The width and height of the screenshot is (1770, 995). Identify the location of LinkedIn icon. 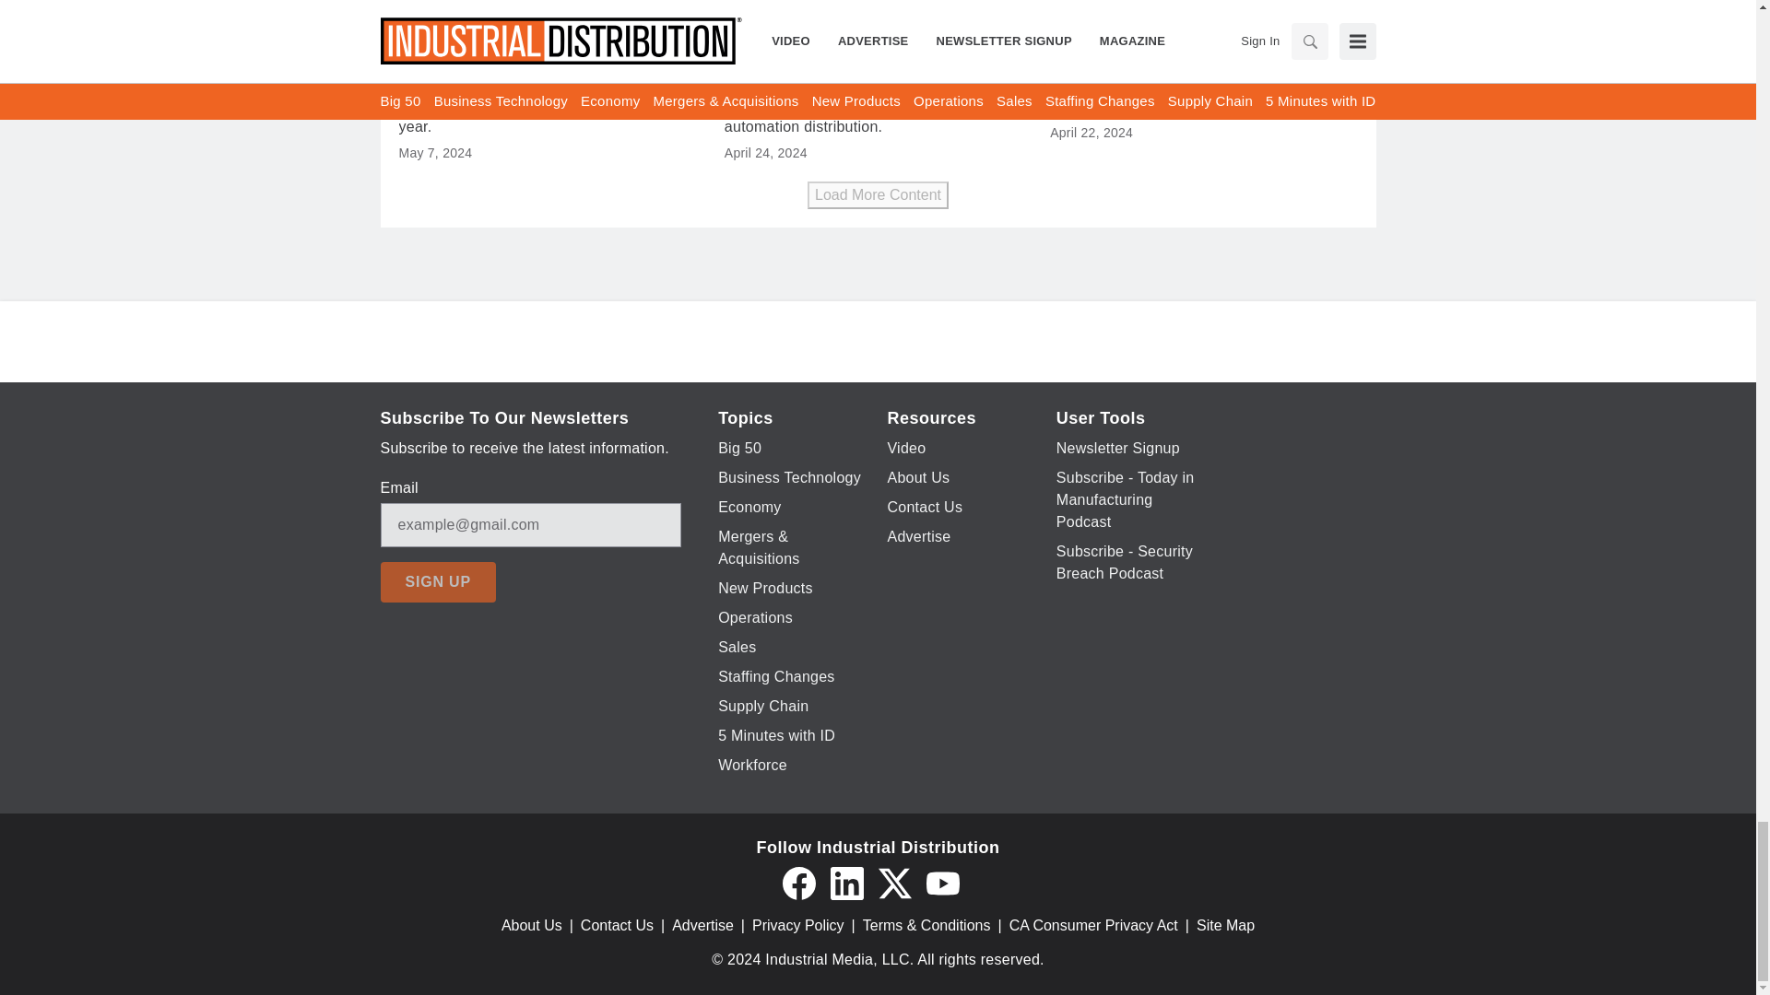
(846, 883).